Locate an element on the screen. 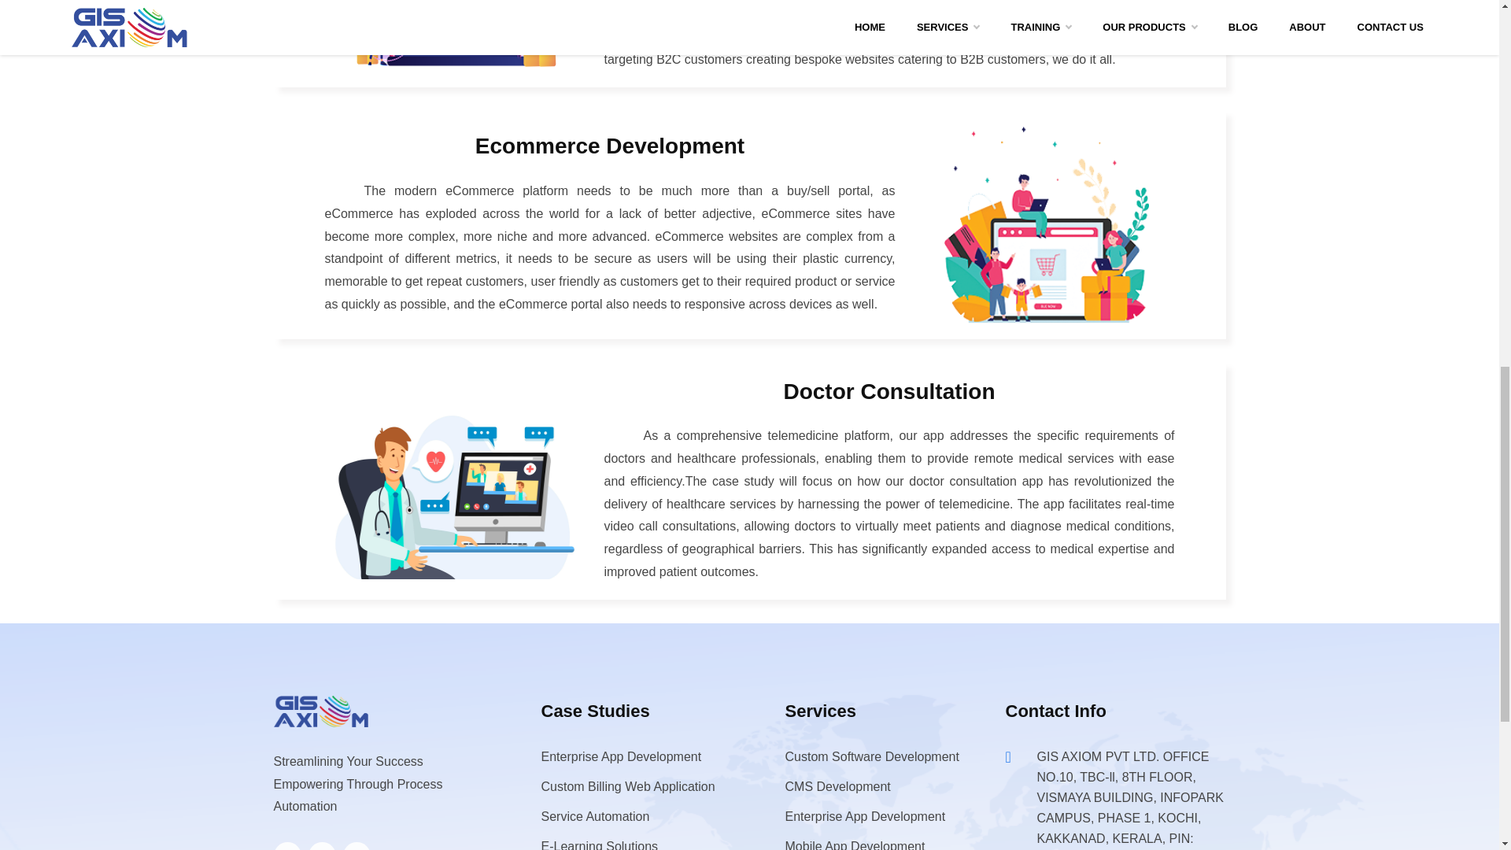  Enterprise App Development is located at coordinates (866, 817).